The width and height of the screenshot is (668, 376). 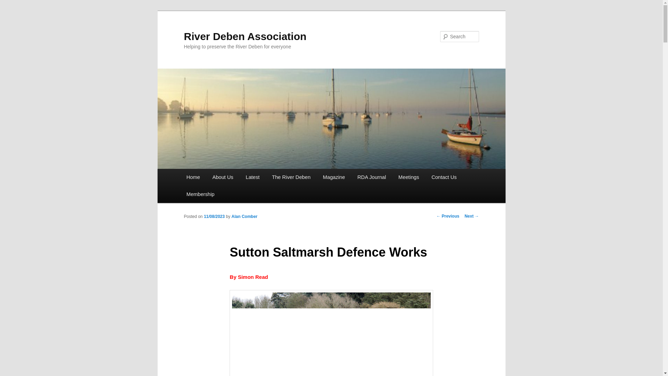 I want to click on River Deben Association, so click(x=245, y=36).